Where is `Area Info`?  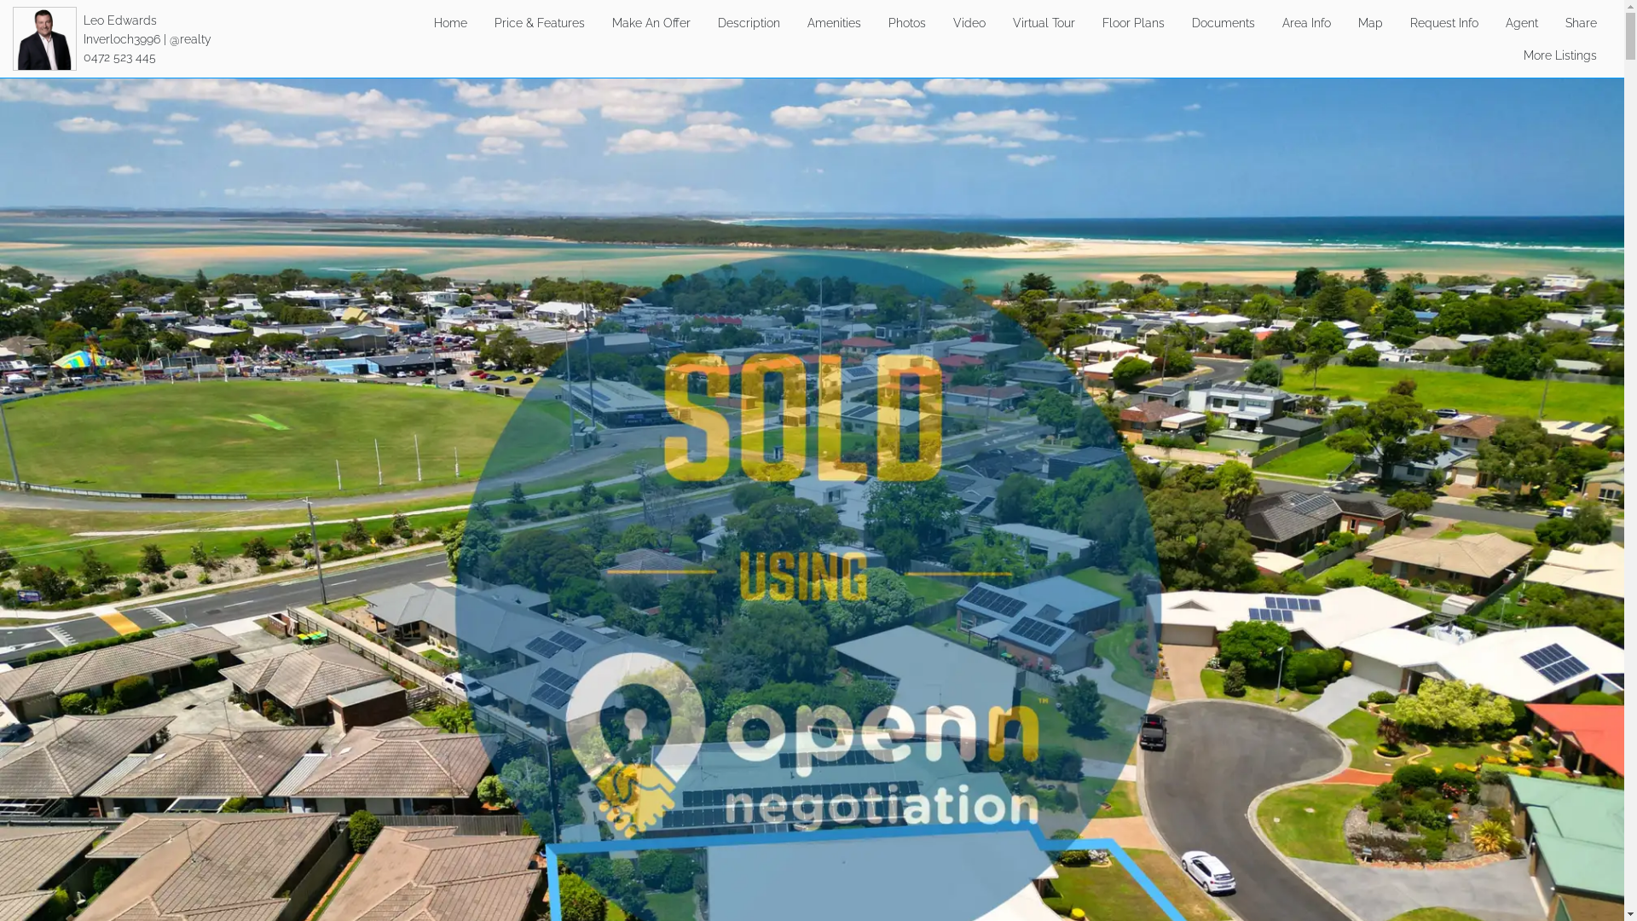
Area Info is located at coordinates (1306, 23).